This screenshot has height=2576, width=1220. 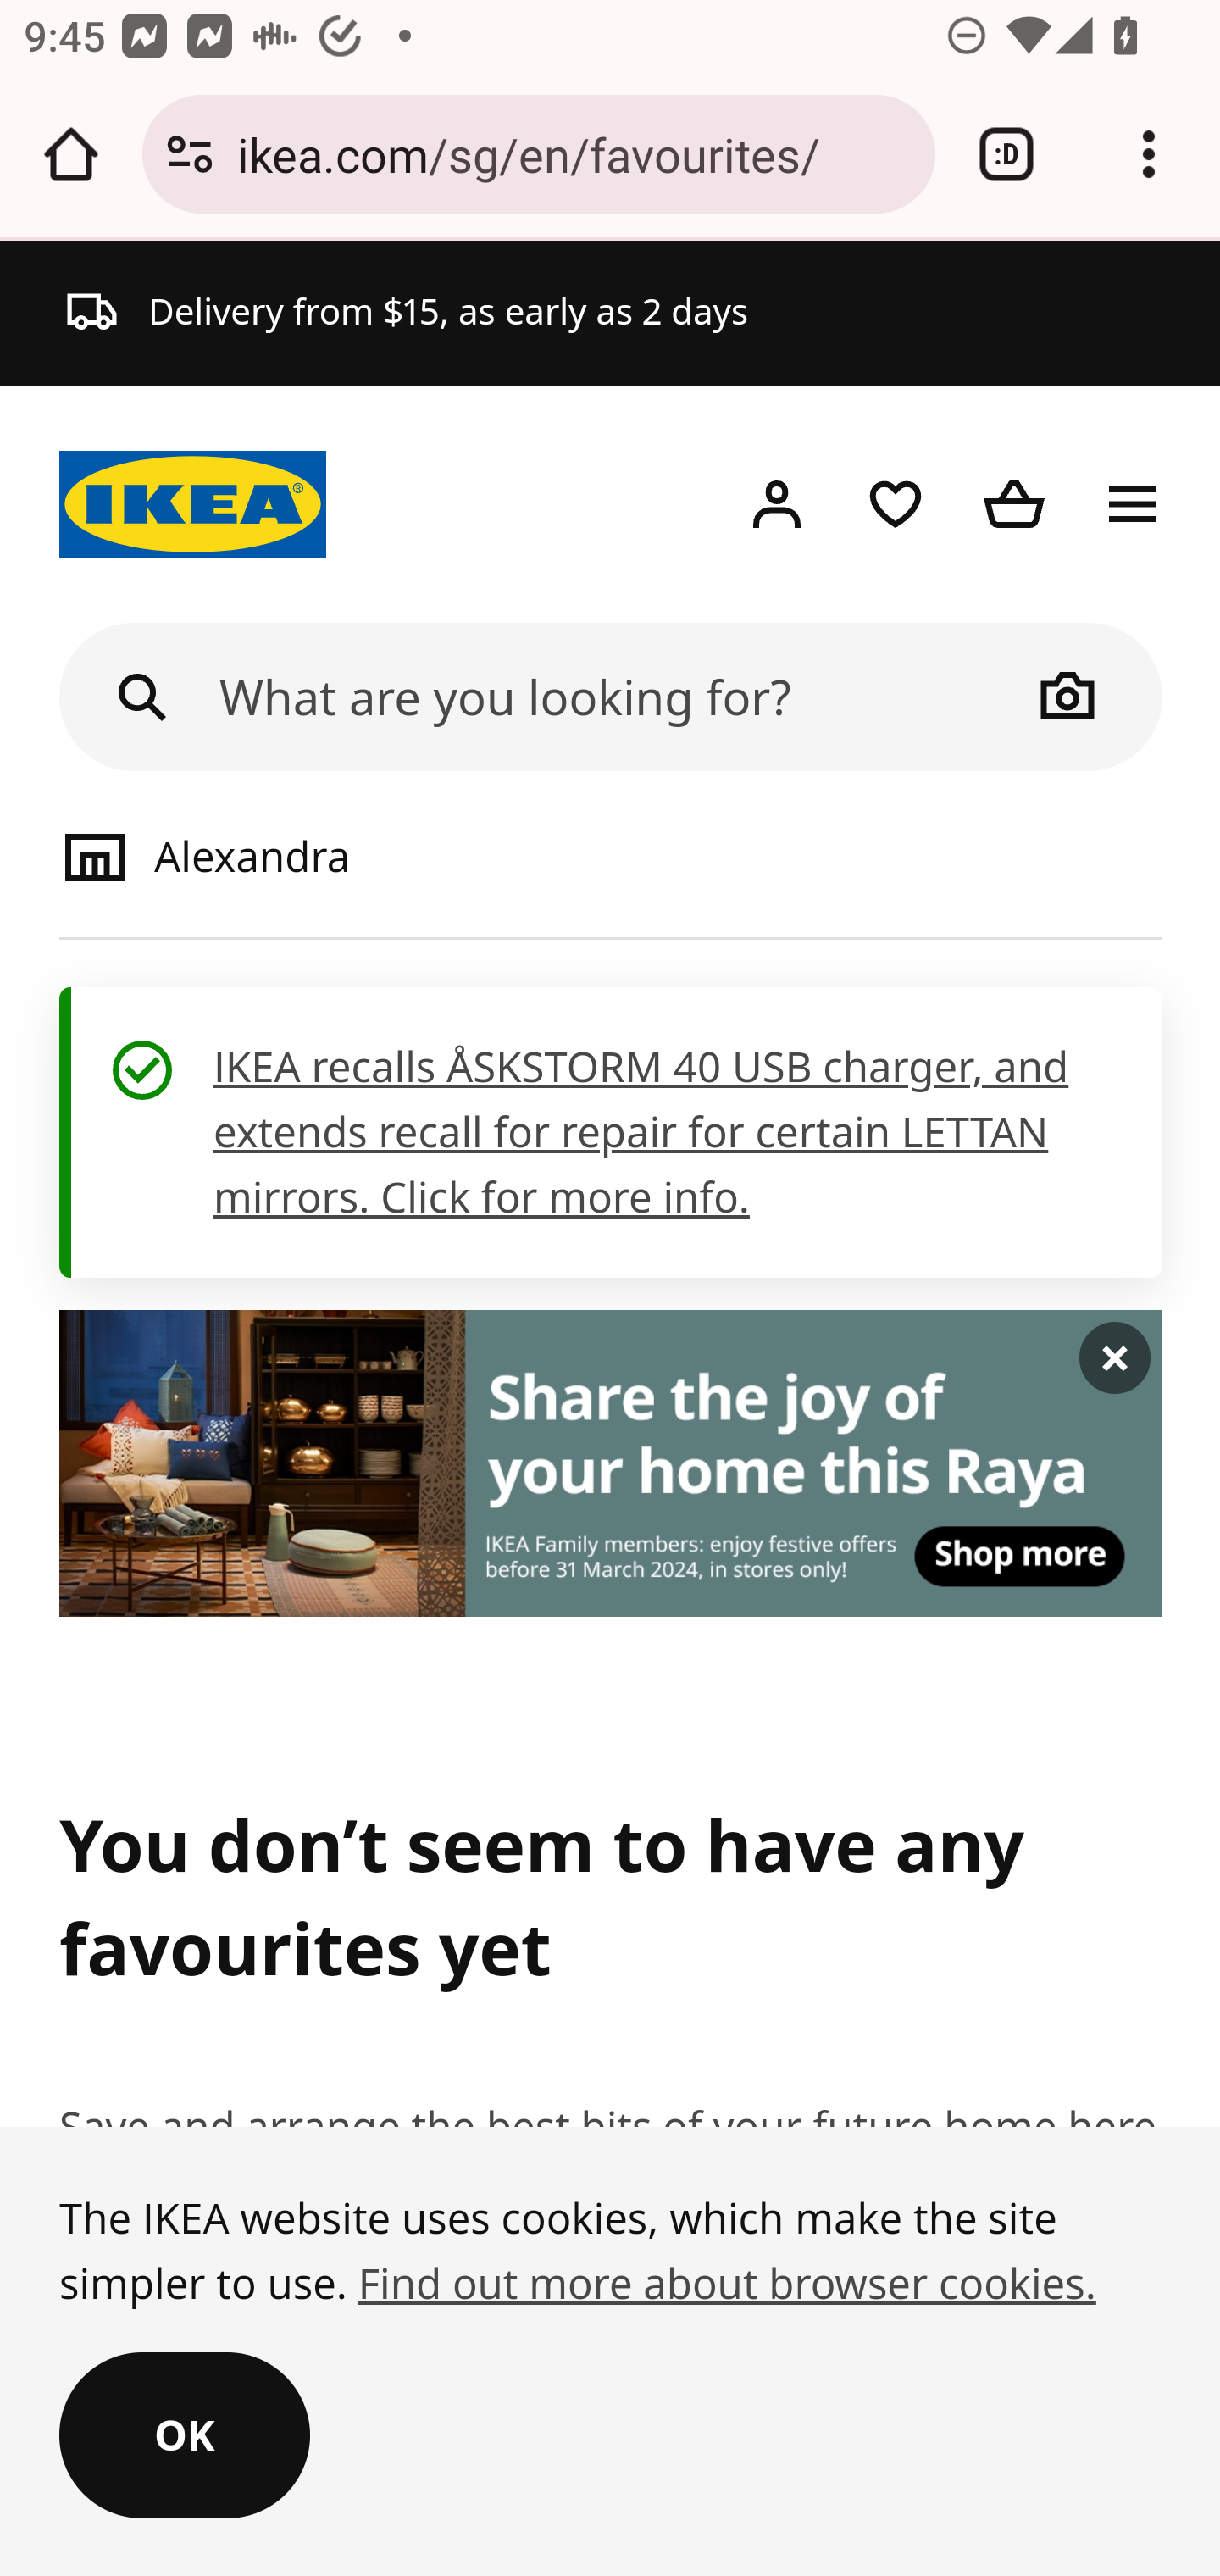 What do you see at coordinates (336, 854) in the screenshot?
I see `Alexandra - Select store` at bounding box center [336, 854].